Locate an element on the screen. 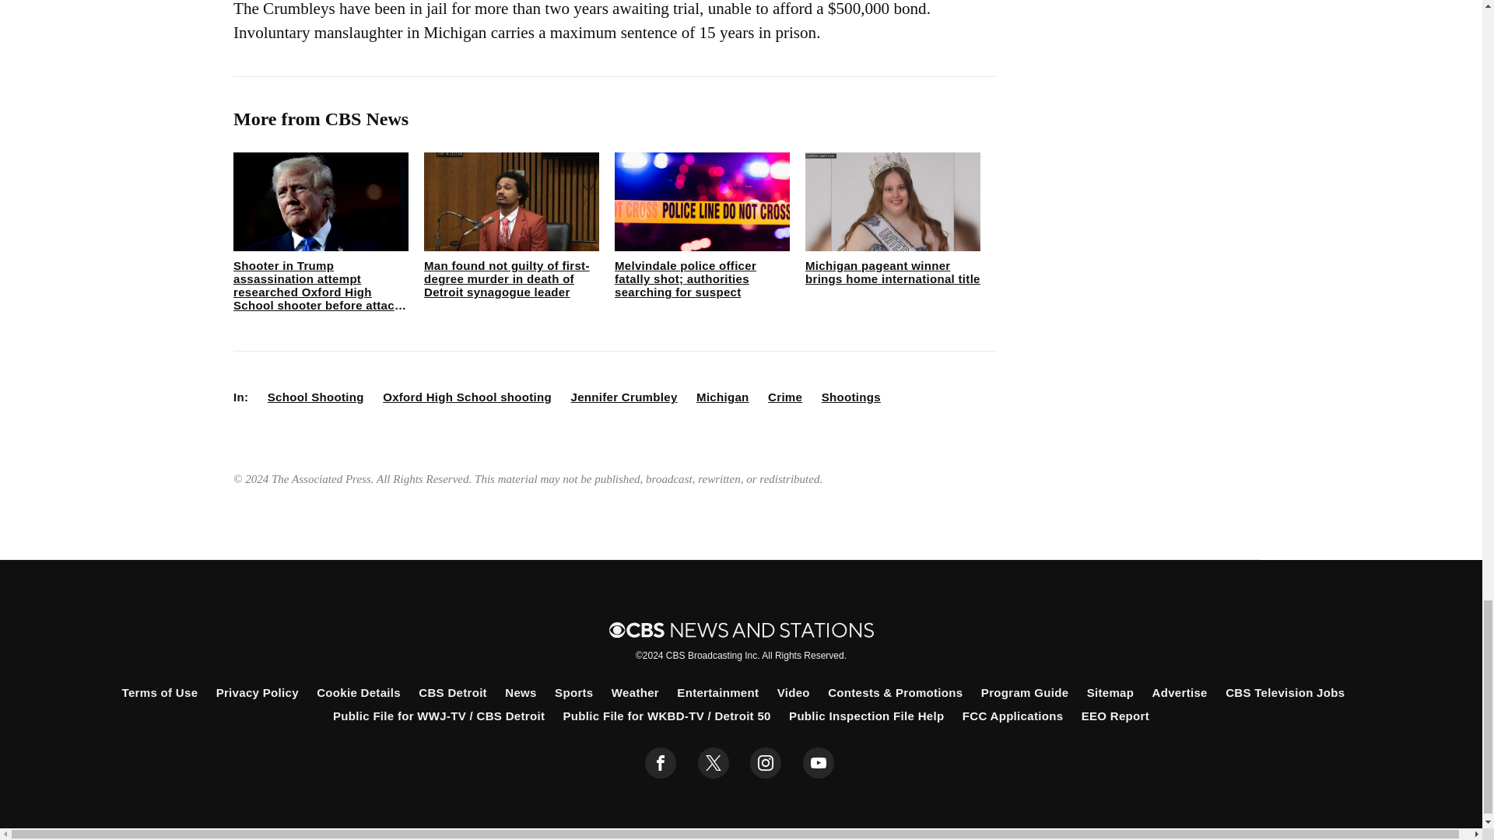  youtube is located at coordinates (819, 763).